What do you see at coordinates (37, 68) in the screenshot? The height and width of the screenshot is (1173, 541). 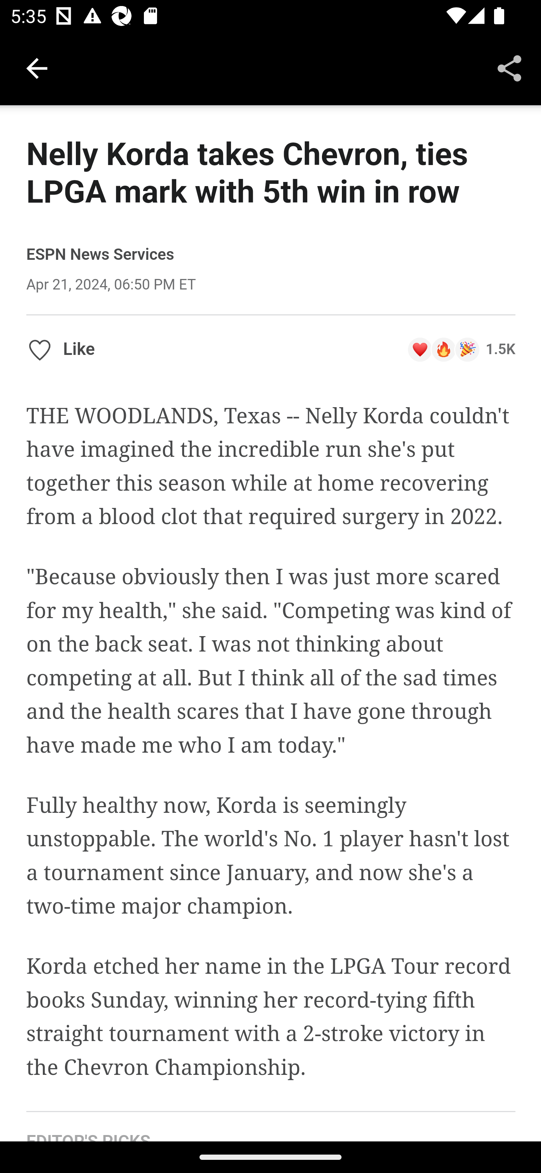 I see `Navigate up` at bounding box center [37, 68].